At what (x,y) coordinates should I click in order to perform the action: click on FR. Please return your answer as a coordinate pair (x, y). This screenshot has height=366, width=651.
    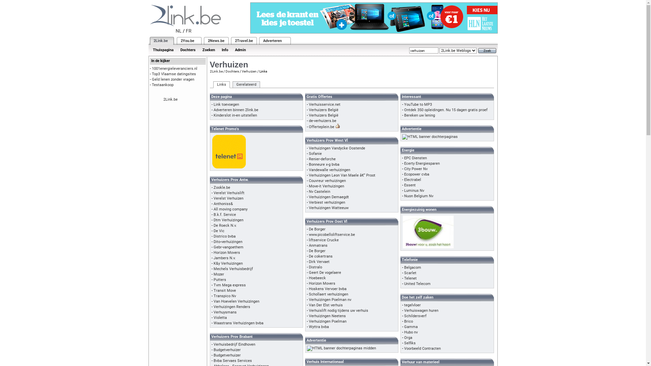
    Looking at the image, I should click on (189, 31).